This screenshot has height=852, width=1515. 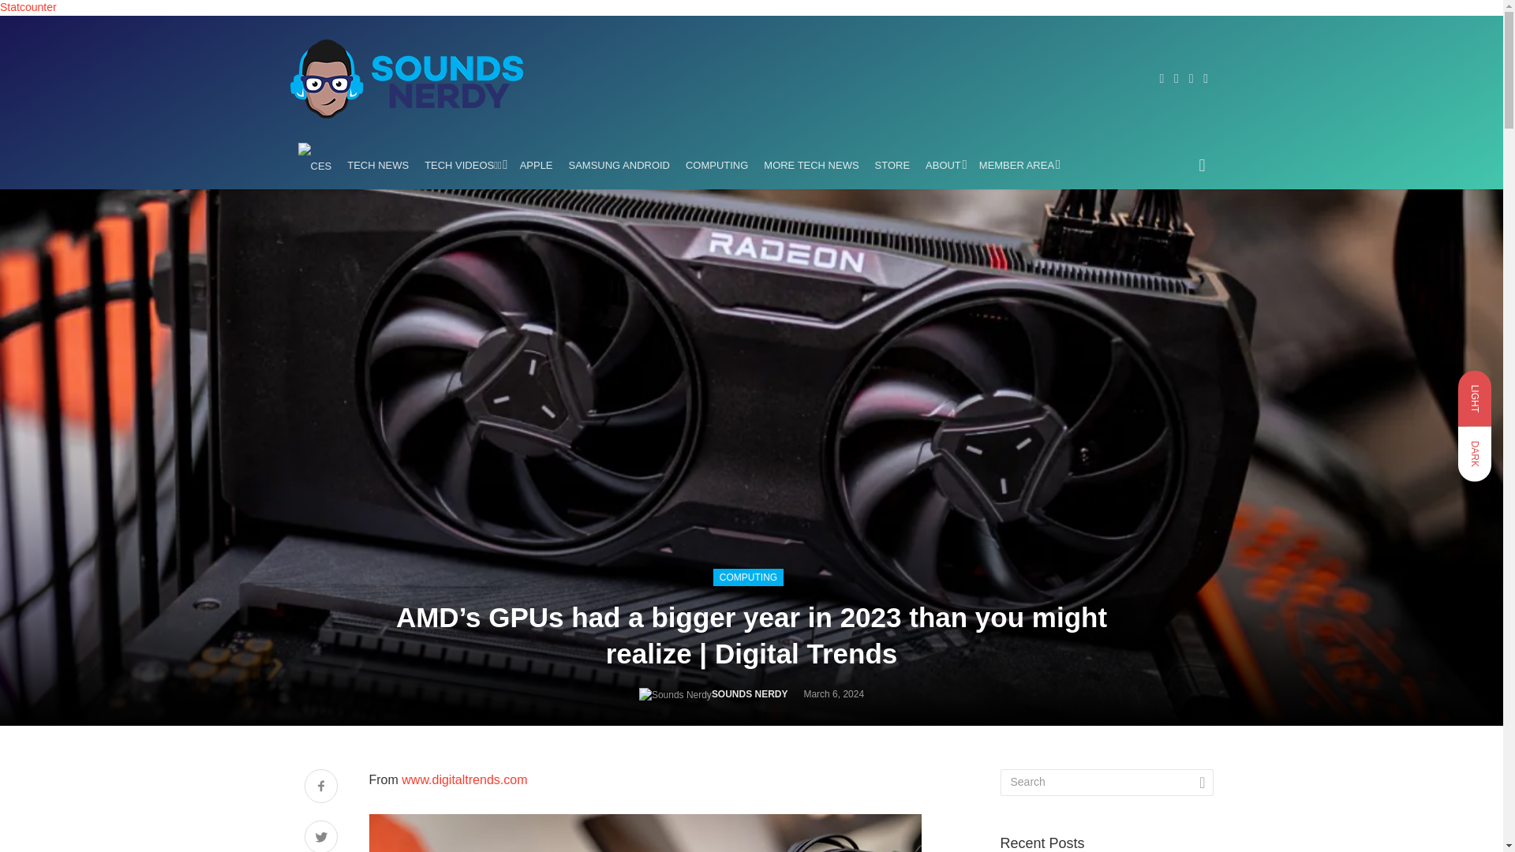 What do you see at coordinates (536, 166) in the screenshot?
I see `All Apple News` at bounding box center [536, 166].